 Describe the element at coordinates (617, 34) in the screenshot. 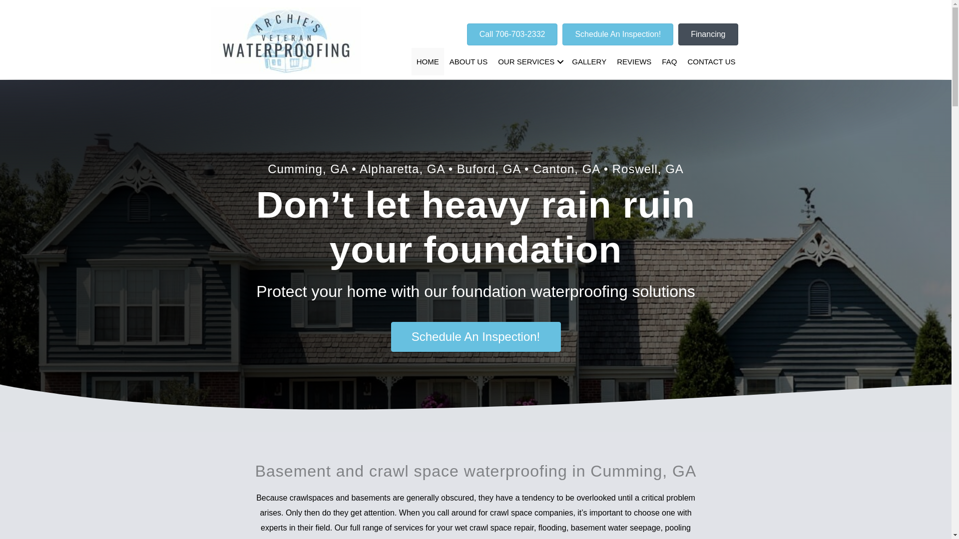

I see `Schedule An Inspection!` at that location.